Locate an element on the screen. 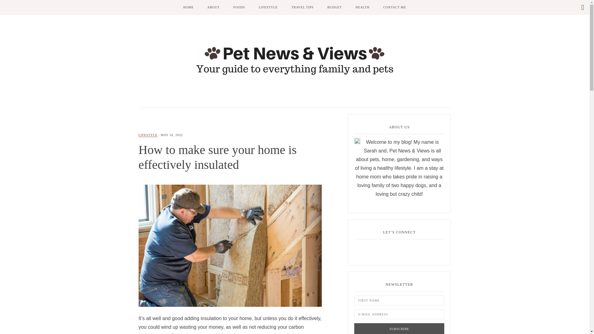 The width and height of the screenshot is (594, 334). SUBSCRIBE is located at coordinates (399, 328).